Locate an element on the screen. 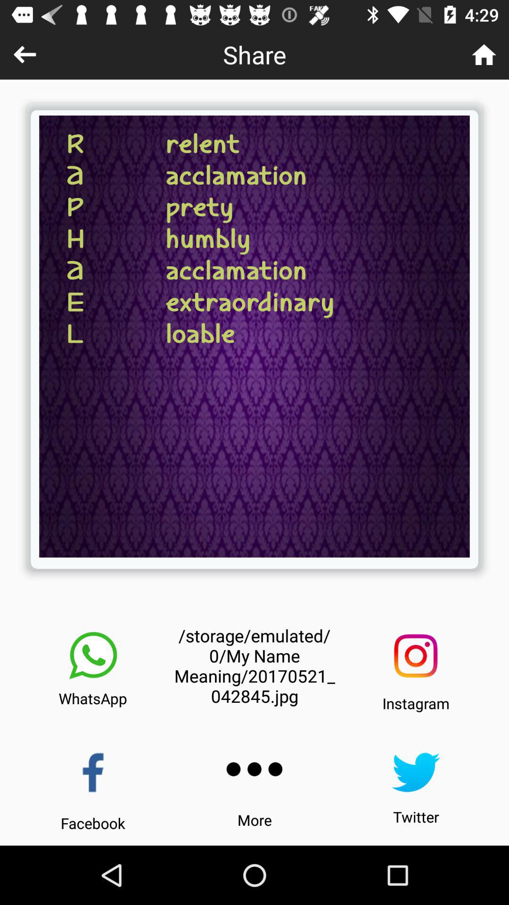  press the icon below storage emulated 0 icon is located at coordinates (254, 769).